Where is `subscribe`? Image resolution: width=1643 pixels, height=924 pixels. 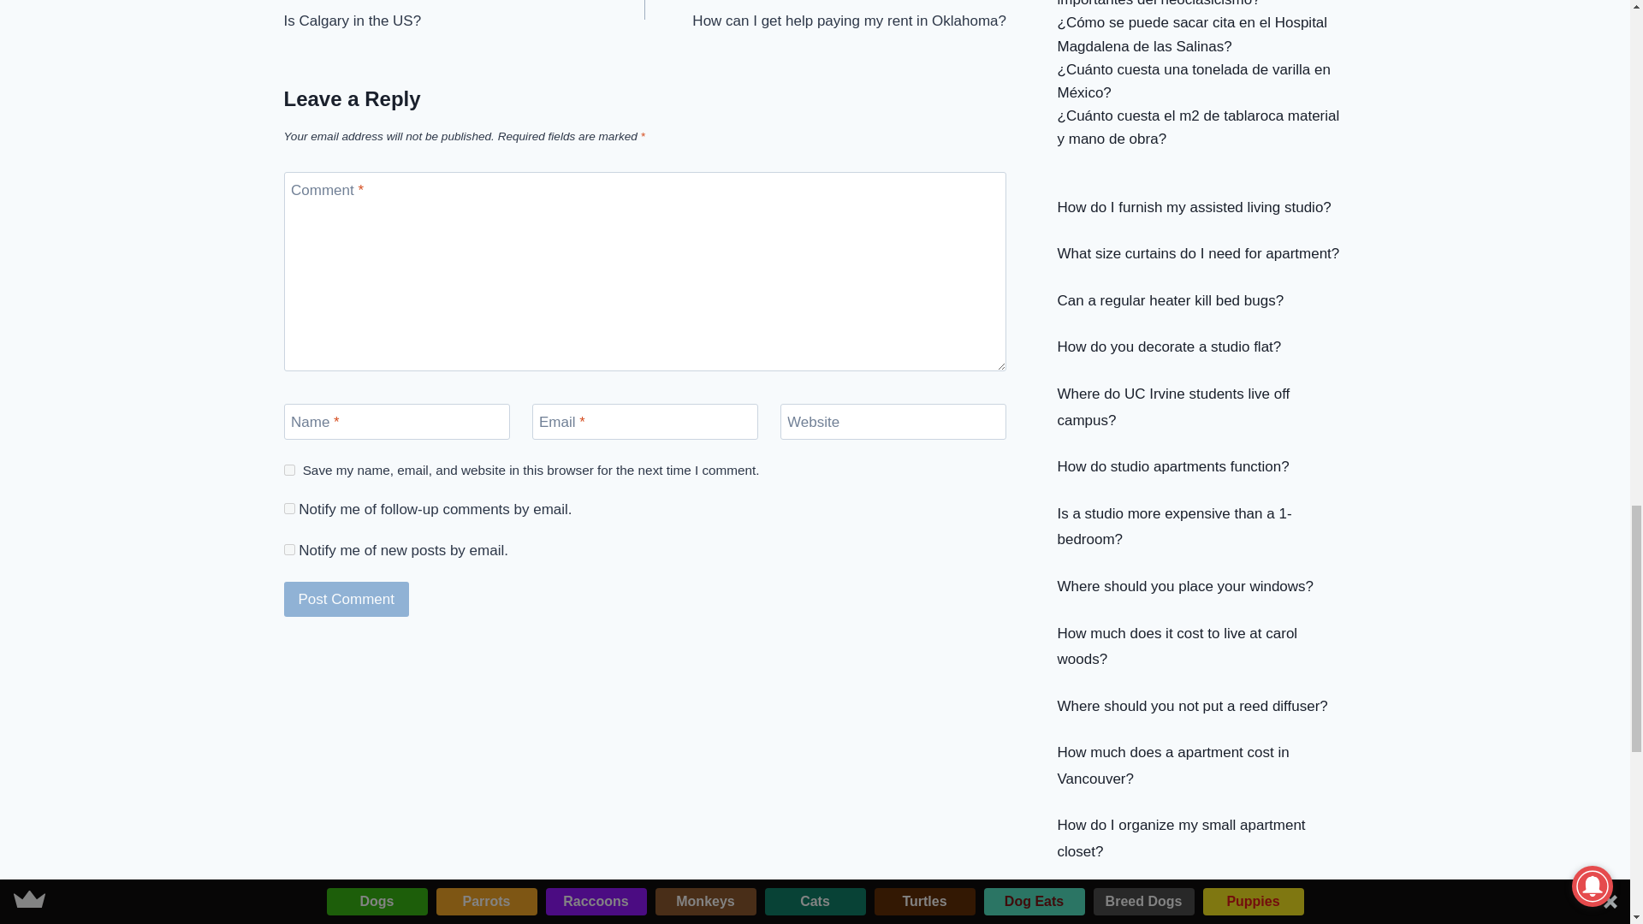 subscribe is located at coordinates (289, 549).